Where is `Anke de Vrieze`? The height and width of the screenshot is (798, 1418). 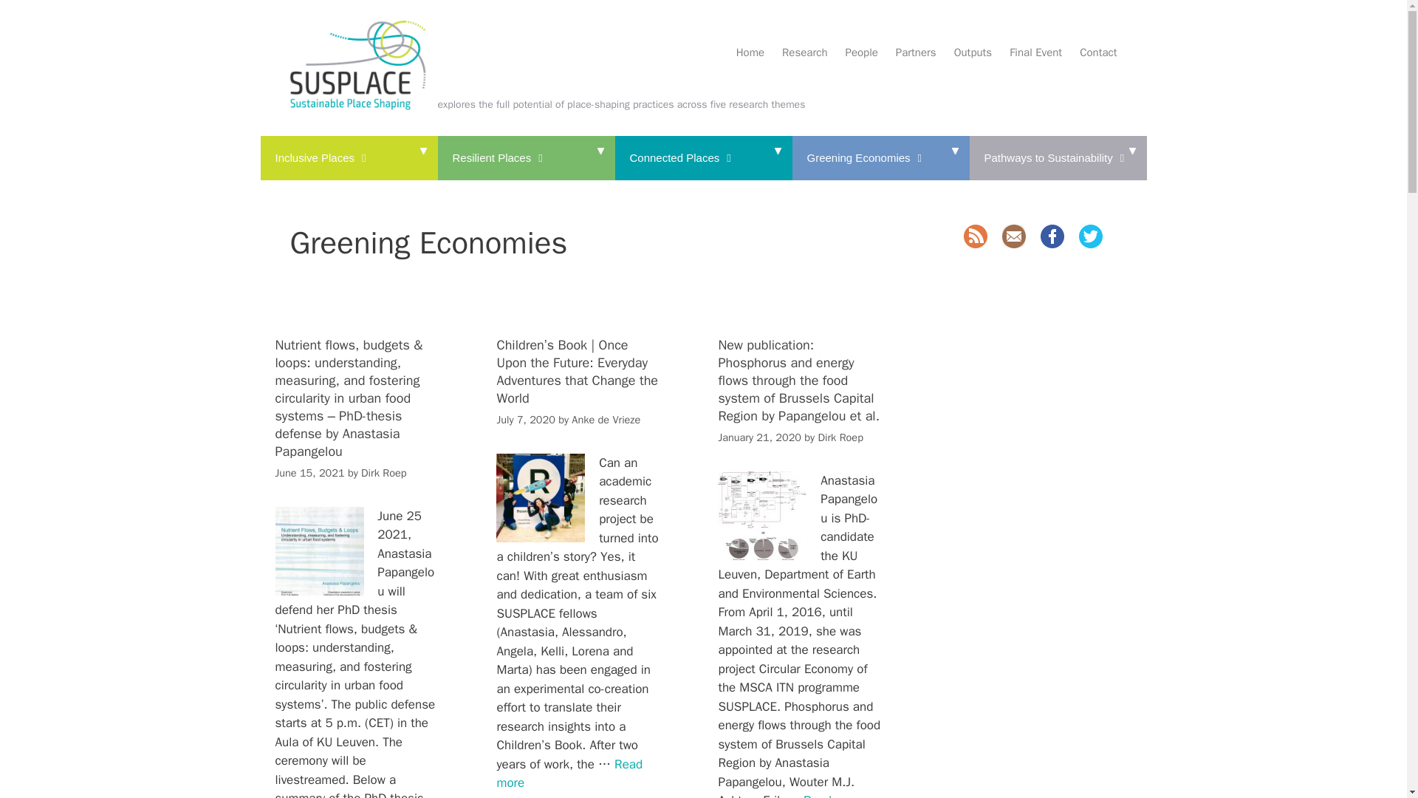 Anke de Vrieze is located at coordinates (606, 420).